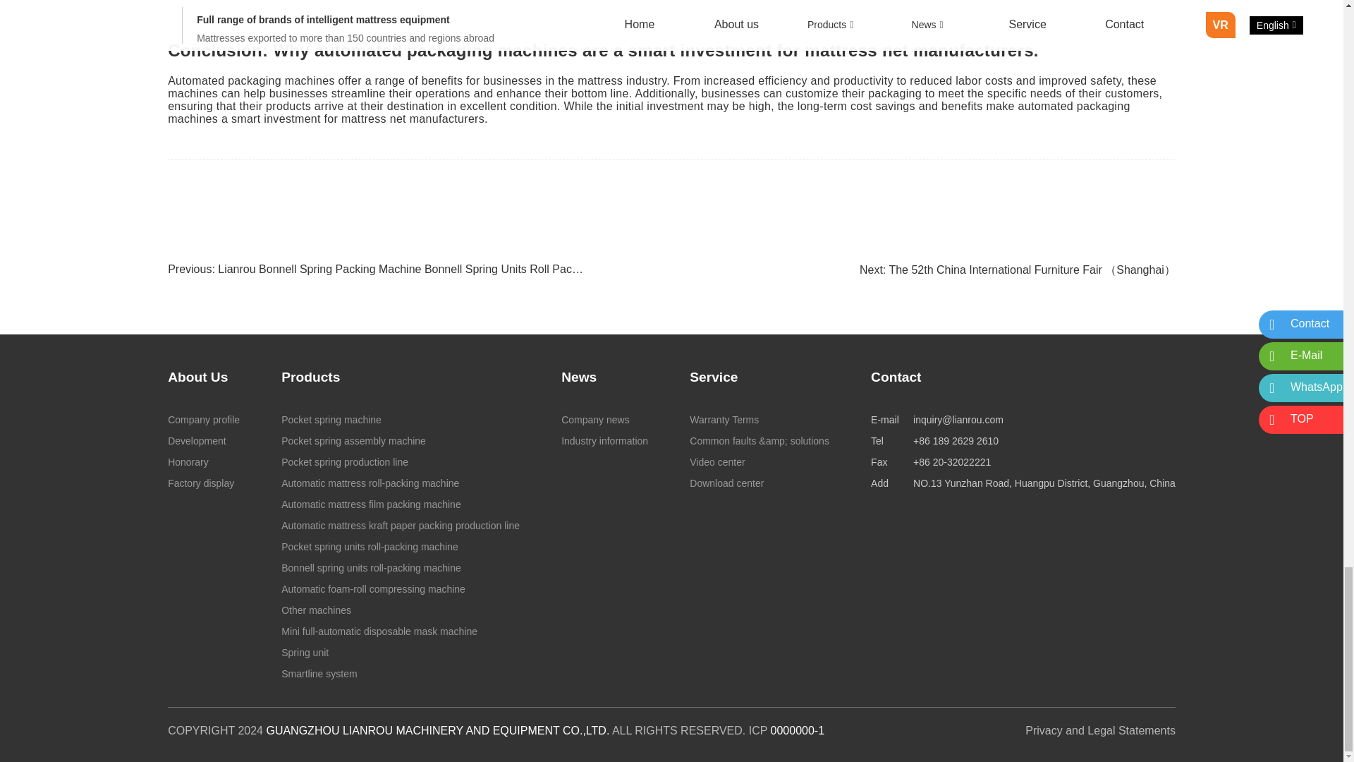 This screenshot has height=762, width=1354. I want to click on Development, so click(203, 441).